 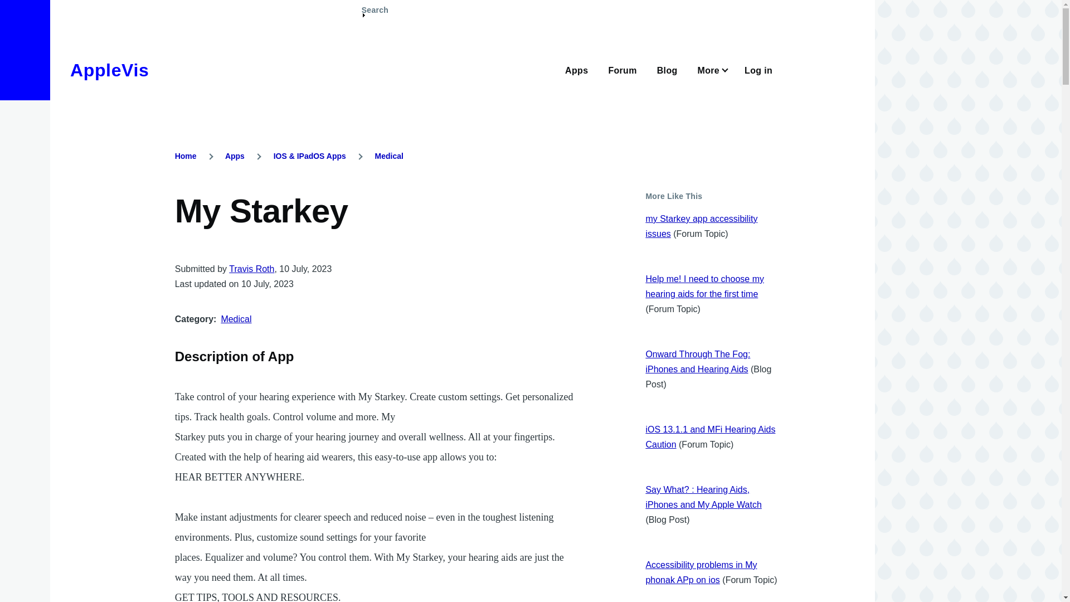 What do you see at coordinates (758, 69) in the screenshot?
I see `Log in` at bounding box center [758, 69].